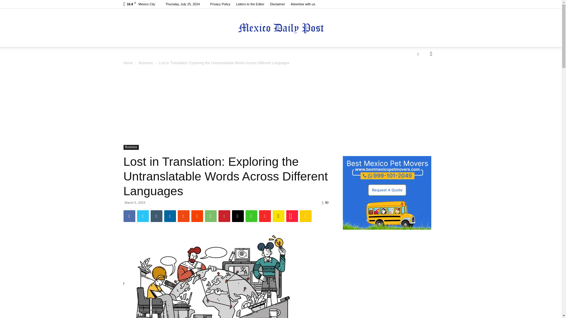  What do you see at coordinates (303, 4) in the screenshot?
I see `Advertise with us` at bounding box center [303, 4].